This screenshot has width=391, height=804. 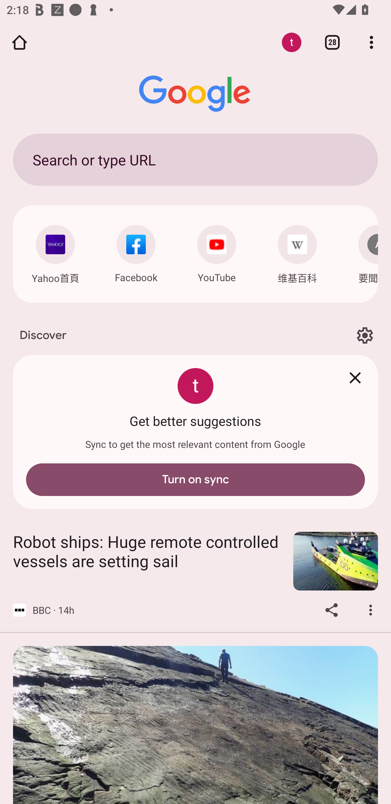 What do you see at coordinates (217, 252) in the screenshot?
I see `Navigate: YouTube: m.youtube.com YouTube` at bounding box center [217, 252].